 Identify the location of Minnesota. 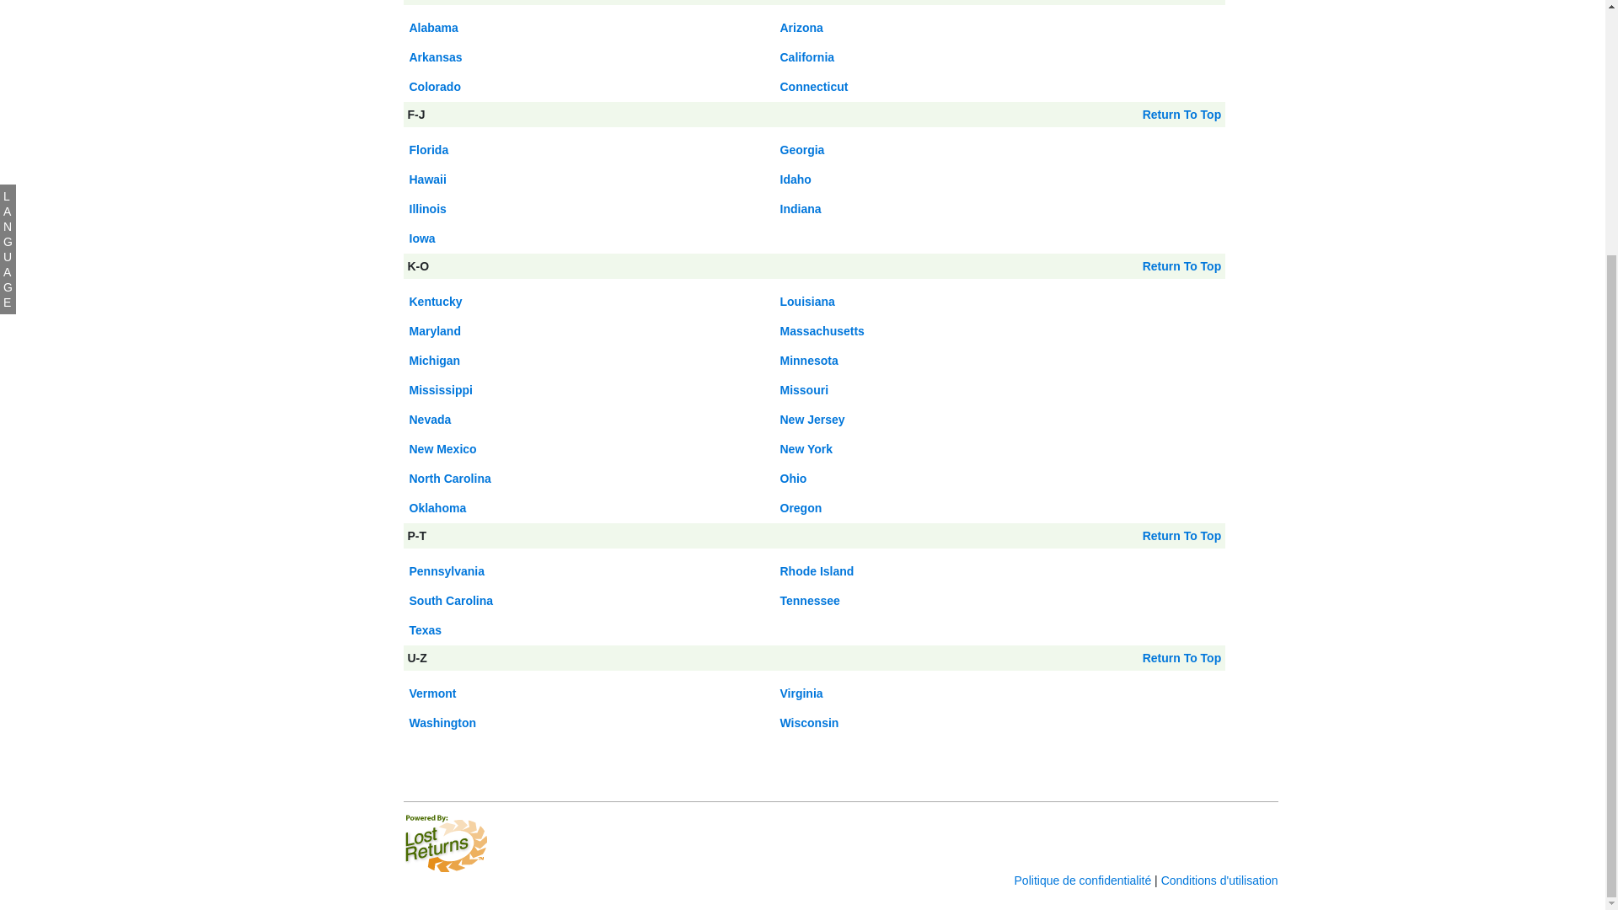
(809, 361).